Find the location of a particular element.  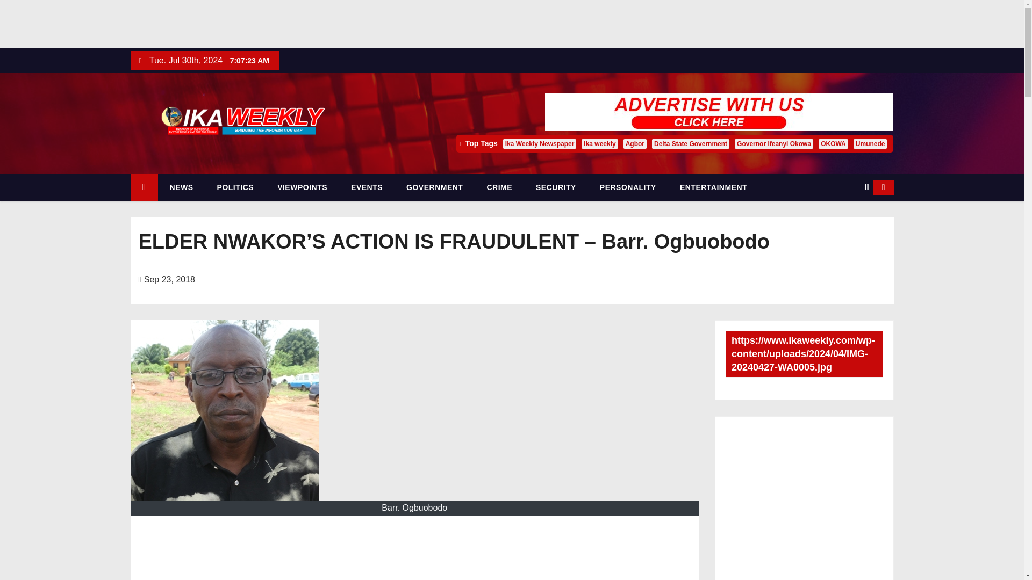

EVENTS is located at coordinates (367, 187).